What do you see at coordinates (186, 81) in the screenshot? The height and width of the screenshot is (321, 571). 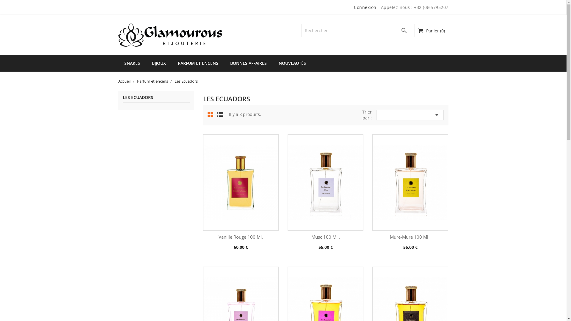 I see `Les Ecuadors` at bounding box center [186, 81].